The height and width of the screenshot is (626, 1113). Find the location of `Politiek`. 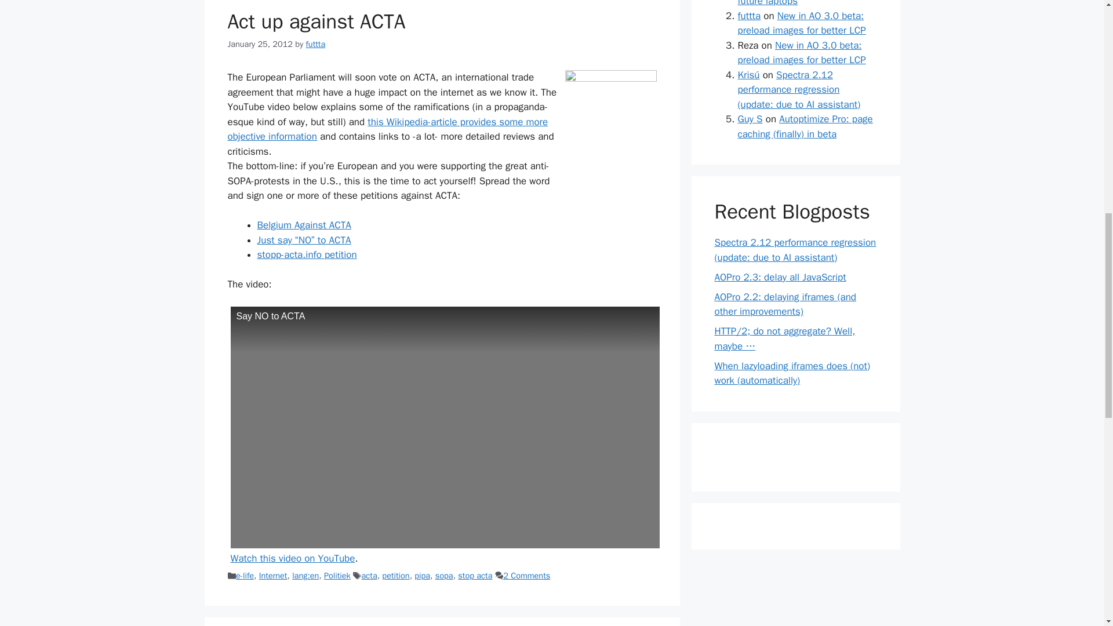

Politiek is located at coordinates (337, 575).